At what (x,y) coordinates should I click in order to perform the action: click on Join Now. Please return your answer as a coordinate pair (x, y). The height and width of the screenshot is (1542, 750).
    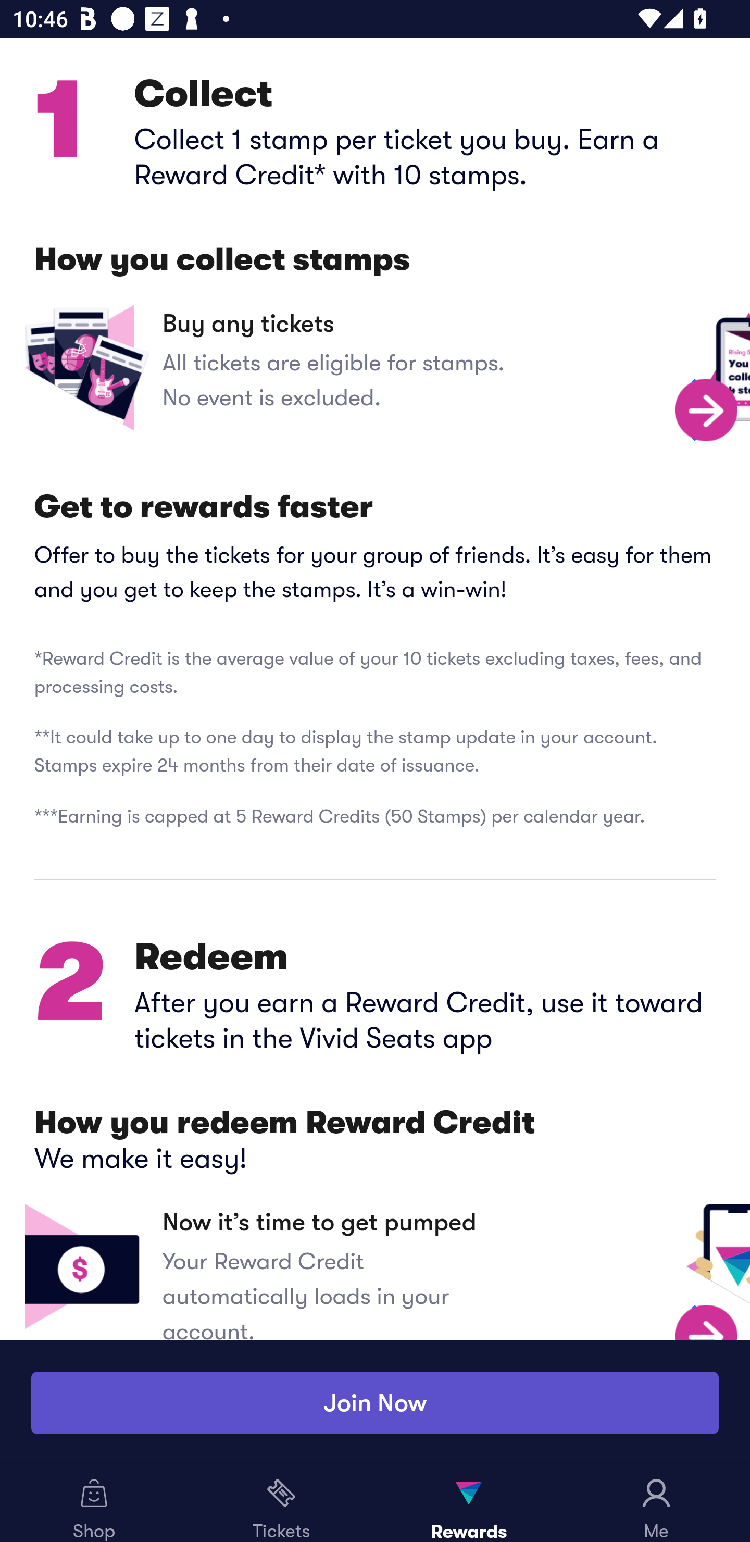
    Looking at the image, I should click on (375, 1403).